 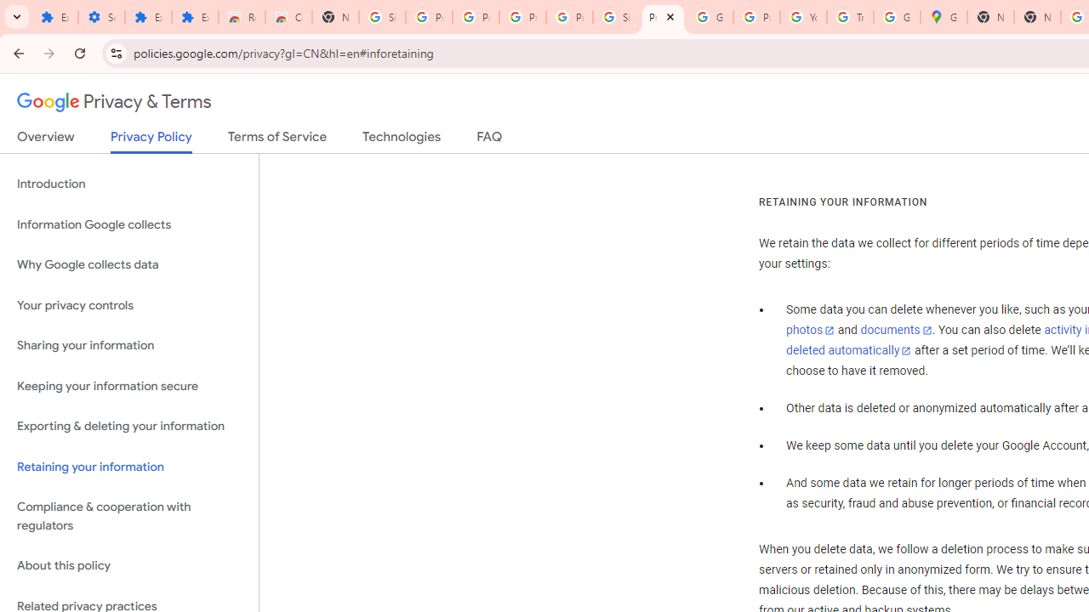 I want to click on New Tab, so click(x=1036, y=17).